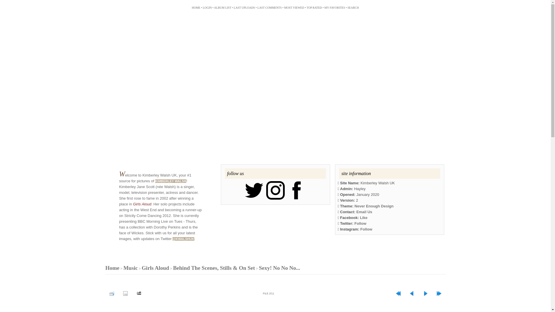  Describe the element at coordinates (314, 8) in the screenshot. I see `Show top rated items` at that location.